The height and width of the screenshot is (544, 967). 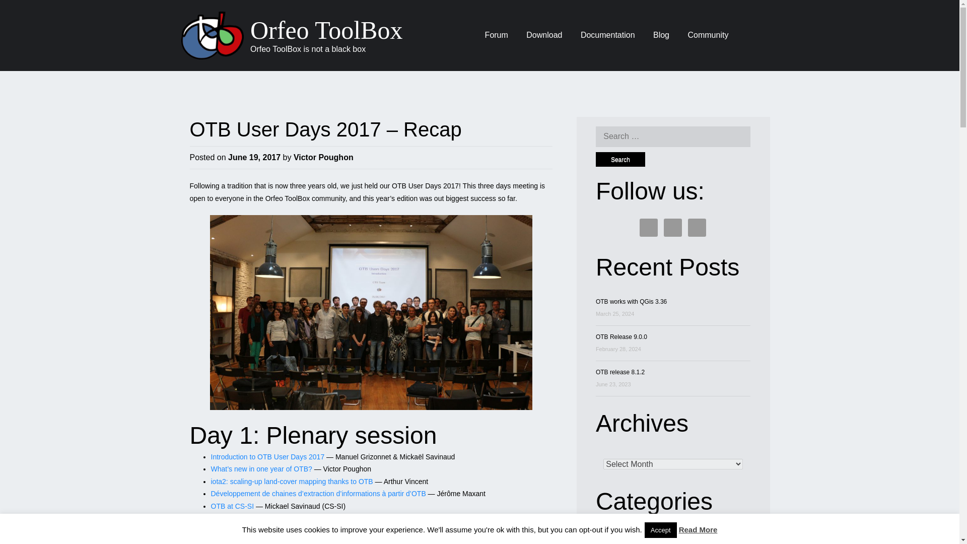 I want to click on Large scale superpixel segmentation with OTB, so click(x=283, y=541).